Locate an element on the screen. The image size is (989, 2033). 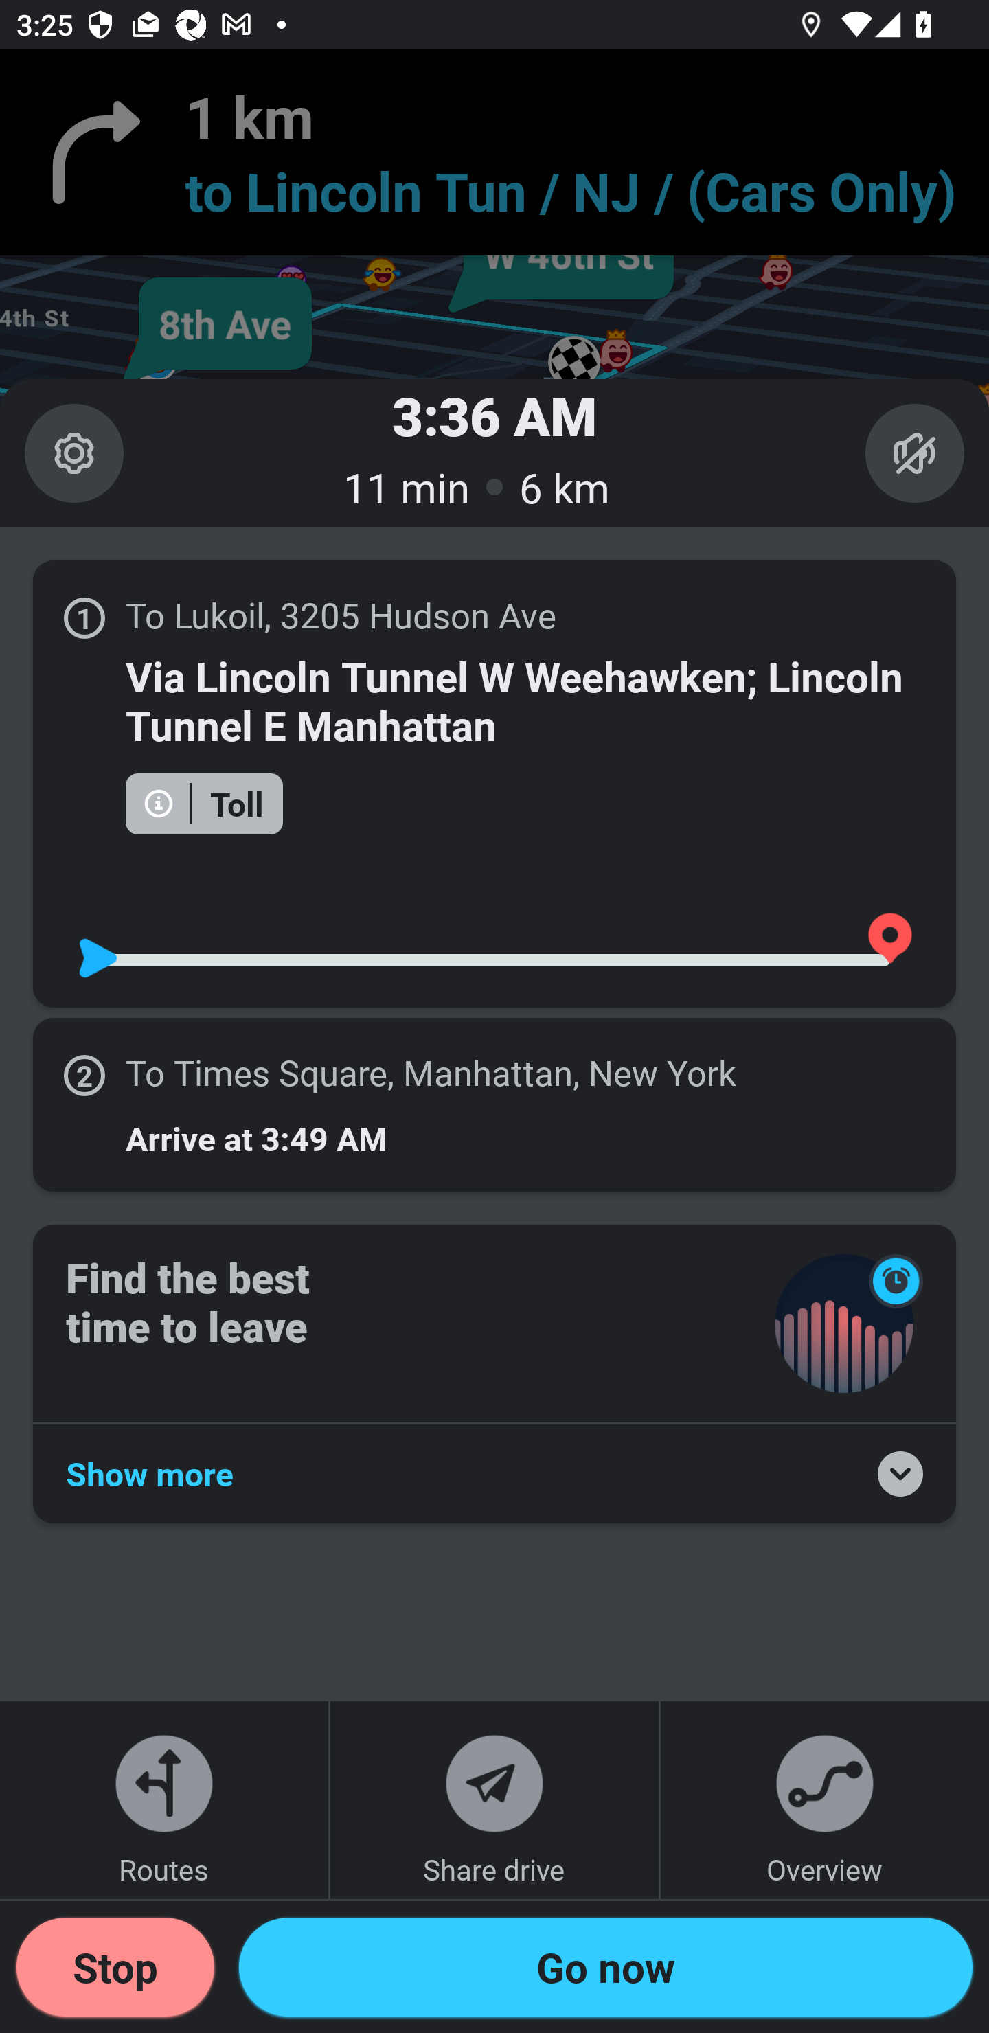
3:36 AM 11 min 6 km is located at coordinates (494, 452).